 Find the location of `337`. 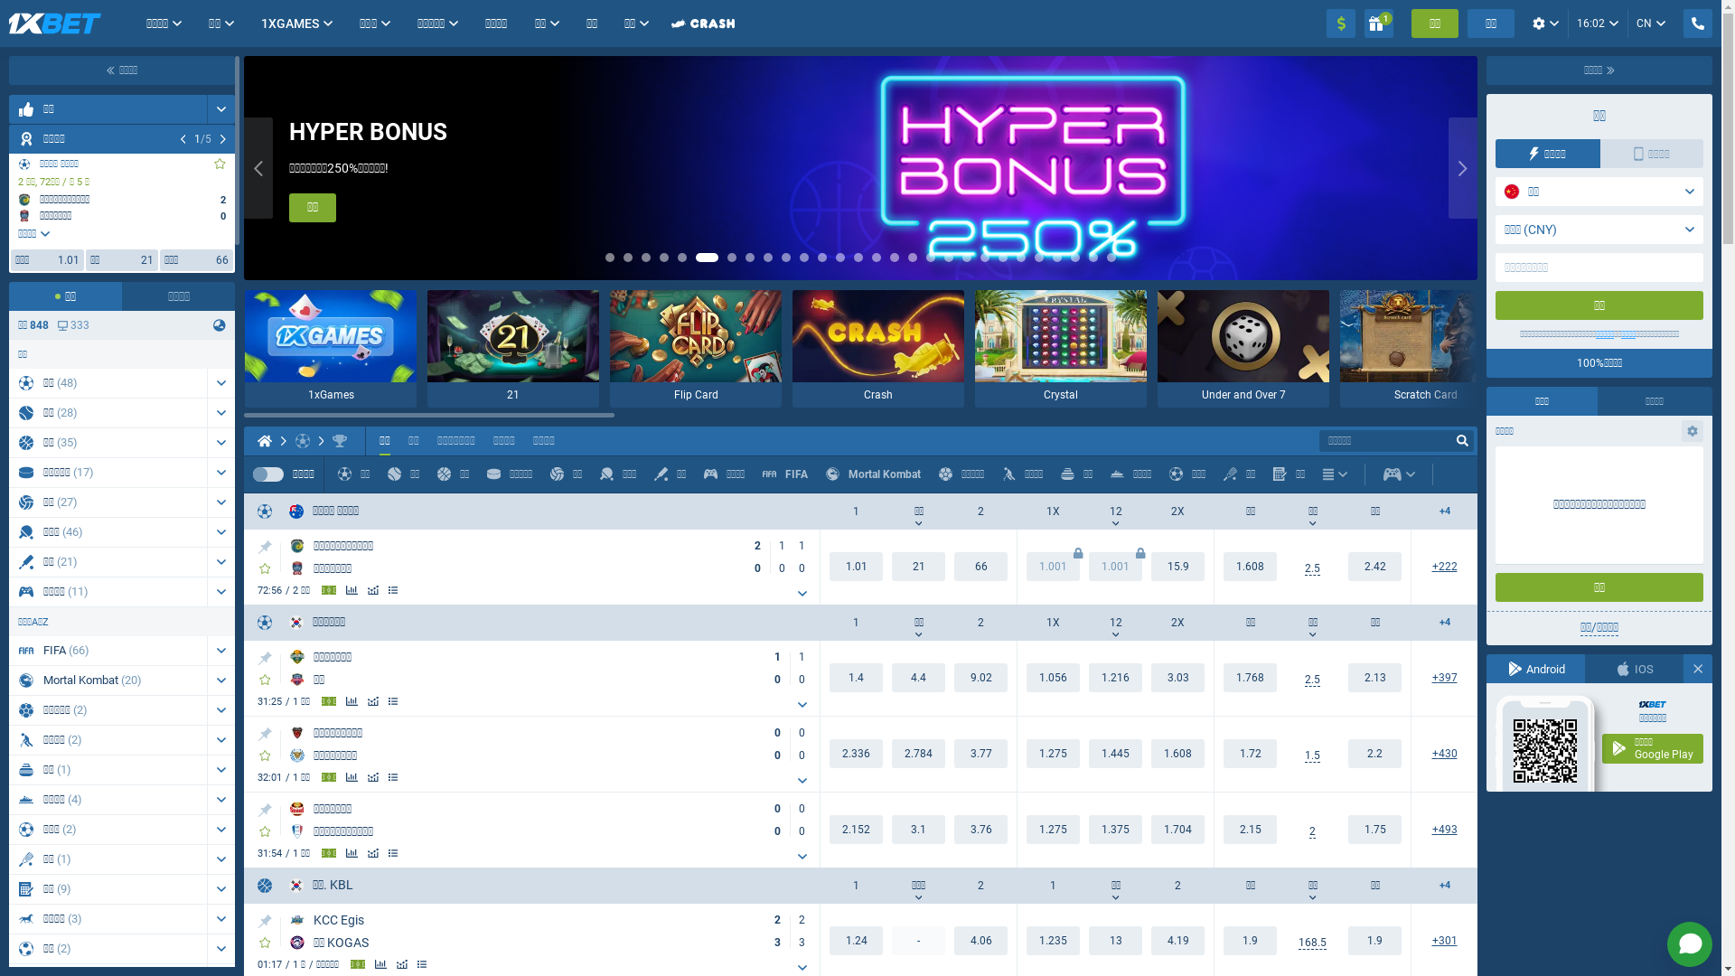

337 is located at coordinates (74, 325).